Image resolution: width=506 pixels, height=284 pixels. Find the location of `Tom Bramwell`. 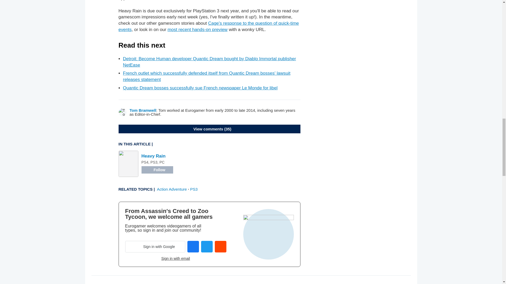

Tom Bramwell is located at coordinates (143, 110).